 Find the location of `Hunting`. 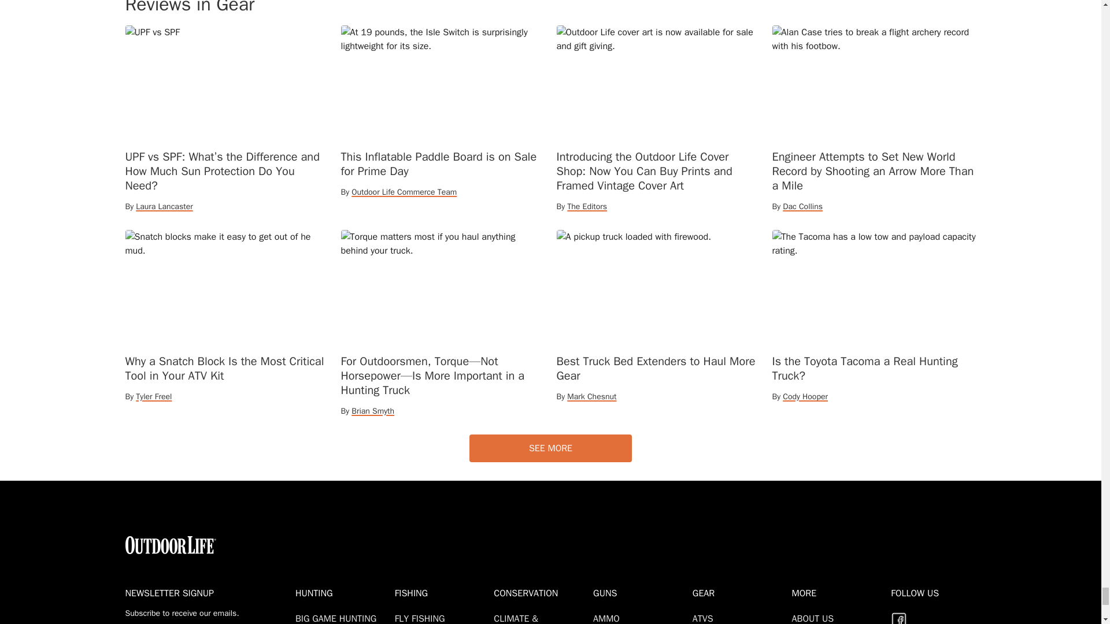

Hunting is located at coordinates (342, 593).